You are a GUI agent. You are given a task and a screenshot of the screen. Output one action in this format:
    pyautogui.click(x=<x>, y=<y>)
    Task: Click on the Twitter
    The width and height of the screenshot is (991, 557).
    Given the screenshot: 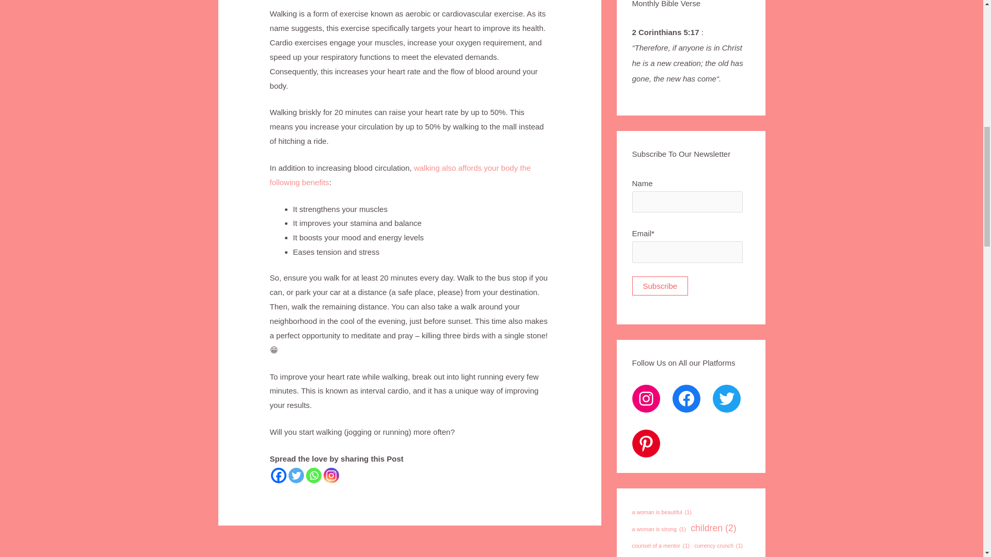 What is the action you would take?
    pyautogui.click(x=296, y=476)
    